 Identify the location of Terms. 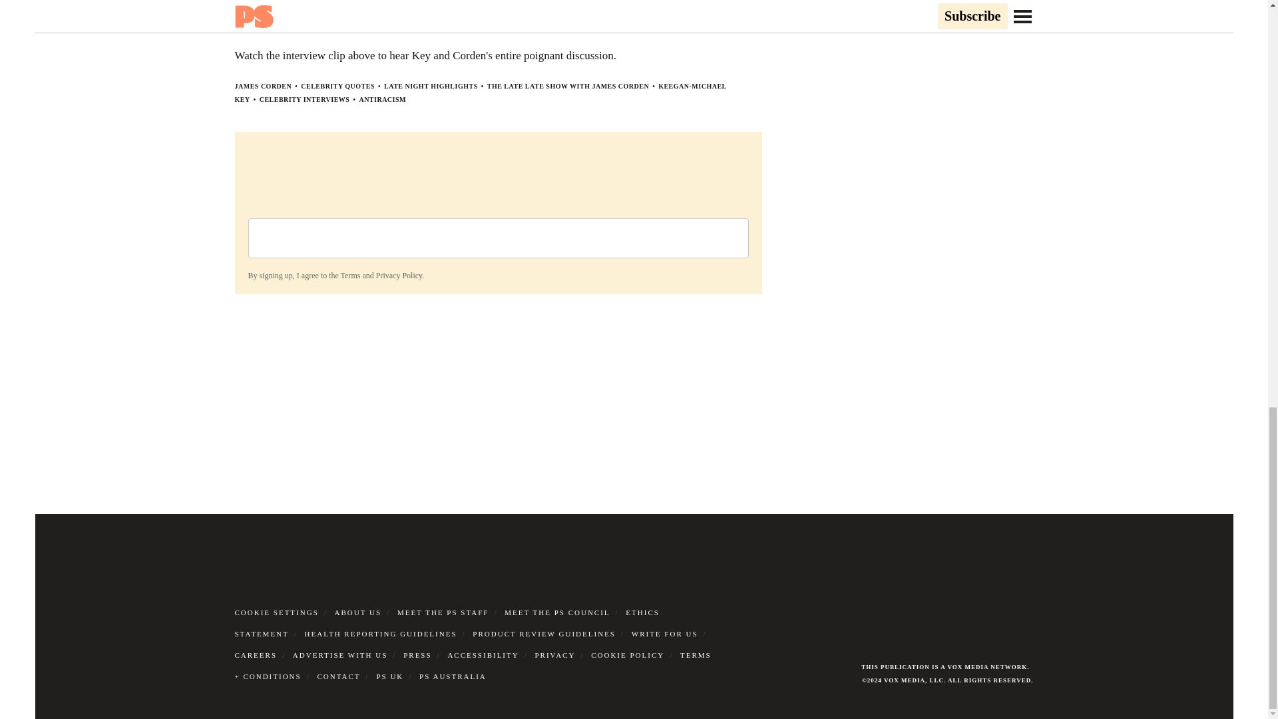
(350, 276).